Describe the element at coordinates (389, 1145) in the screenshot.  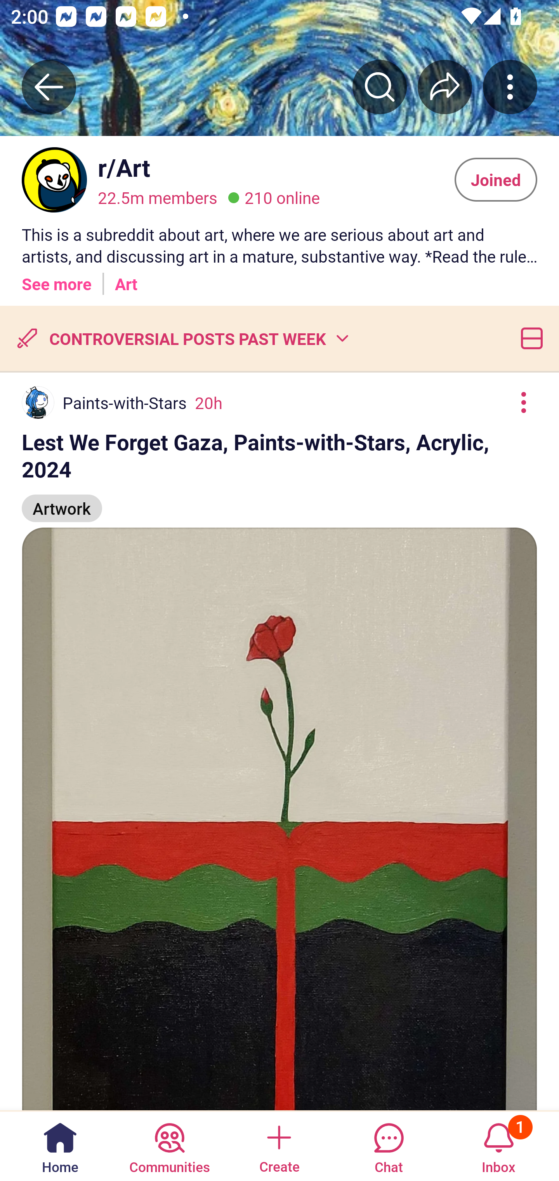
I see `Chat` at that location.